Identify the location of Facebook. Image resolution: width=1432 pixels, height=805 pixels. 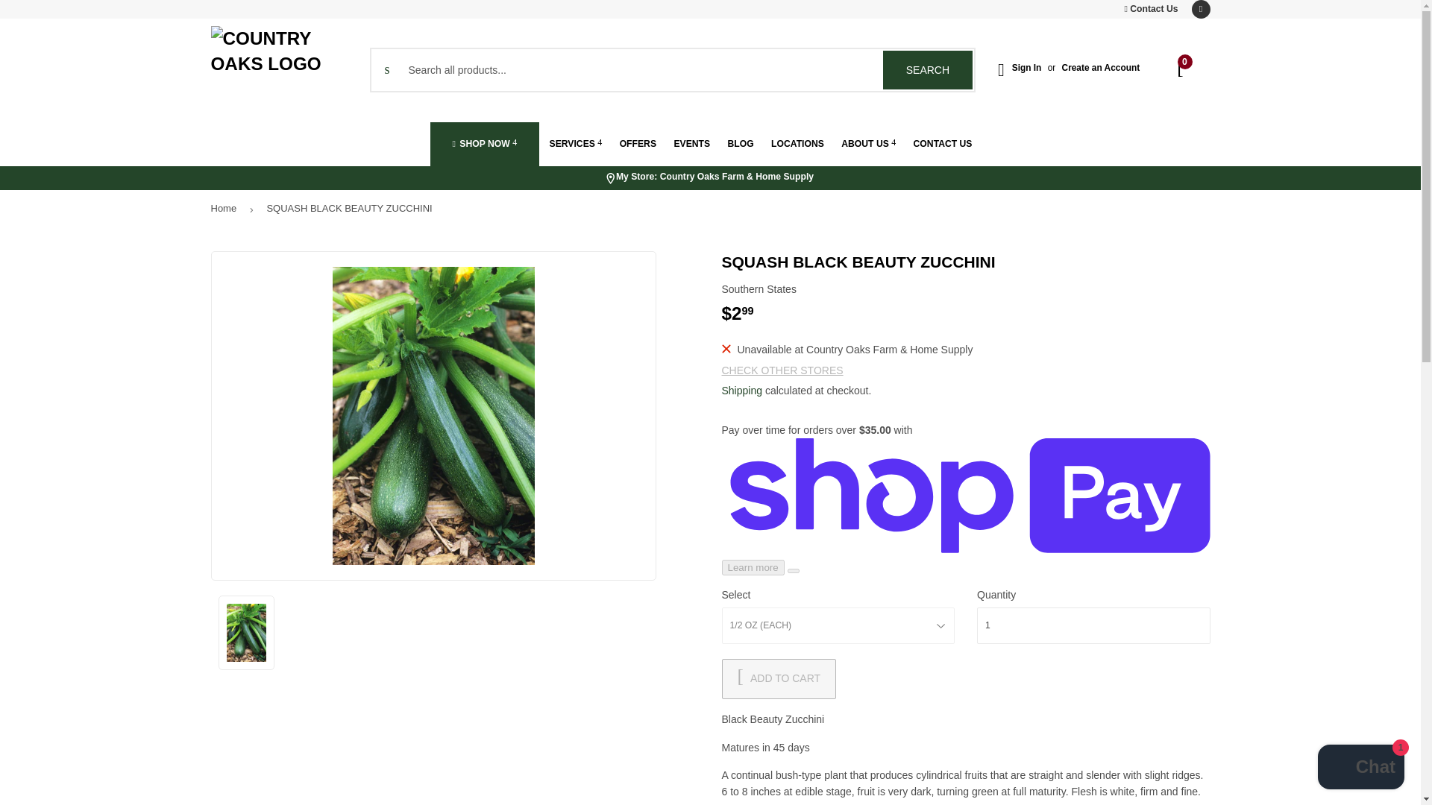
(1201, 9).